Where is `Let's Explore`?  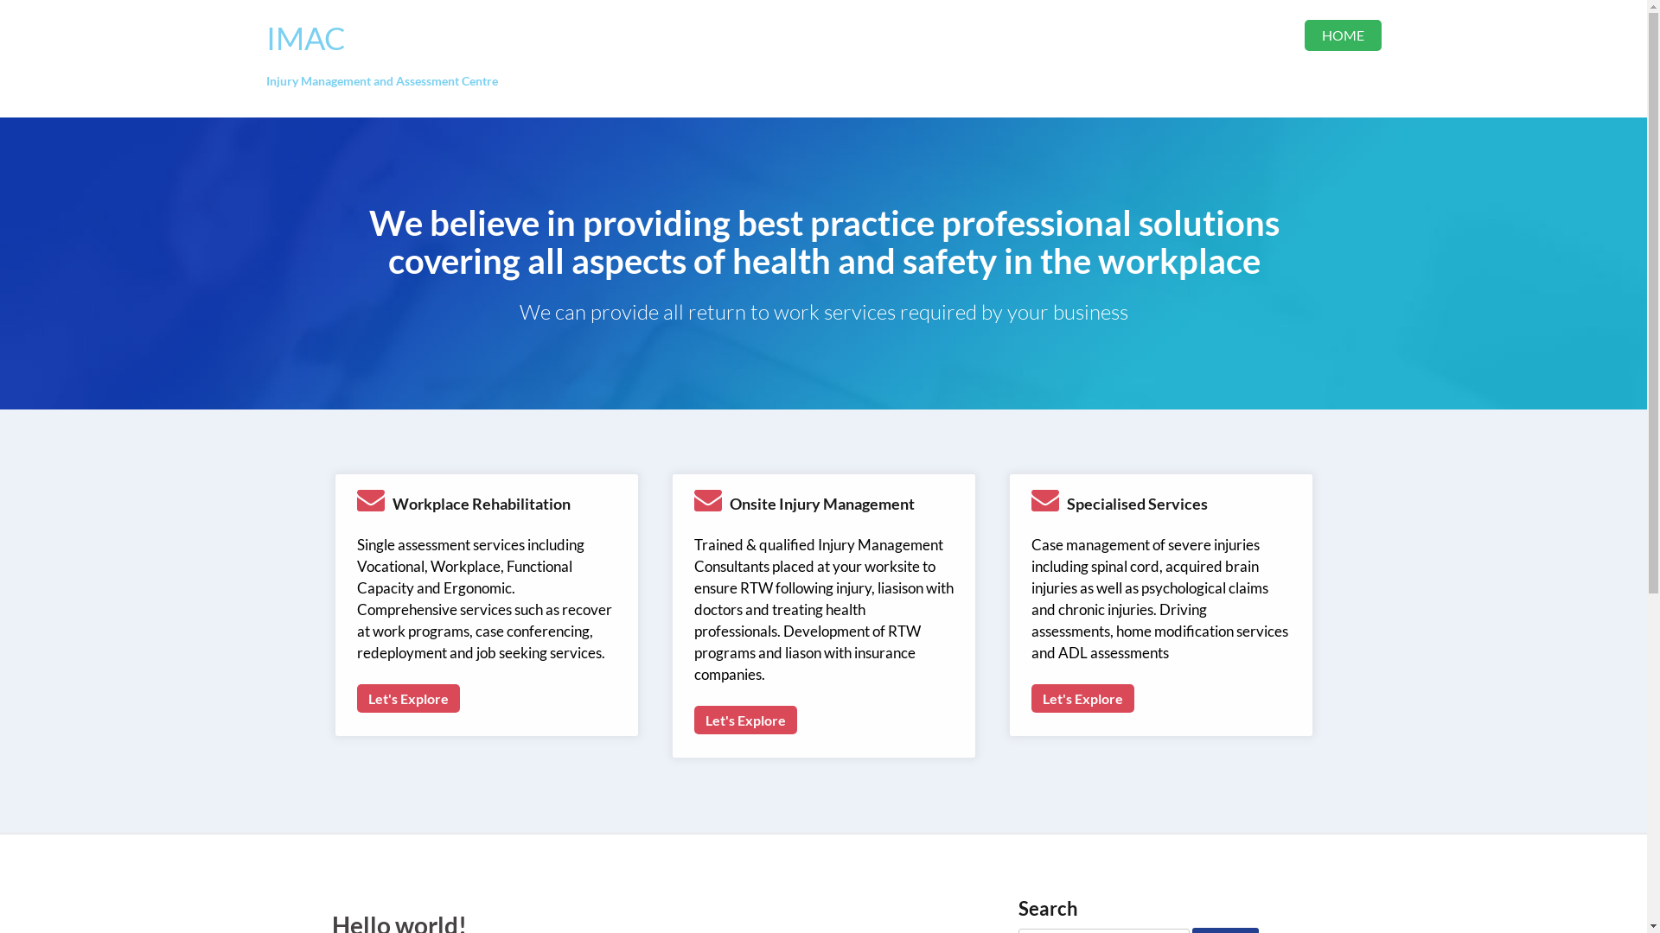
Let's Explore is located at coordinates (745, 720).